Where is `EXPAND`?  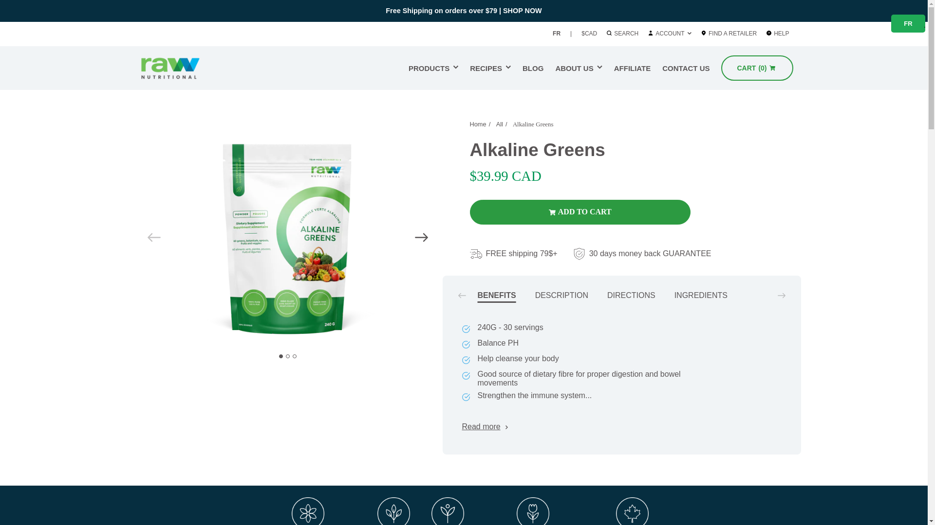 EXPAND is located at coordinates (533, 68).